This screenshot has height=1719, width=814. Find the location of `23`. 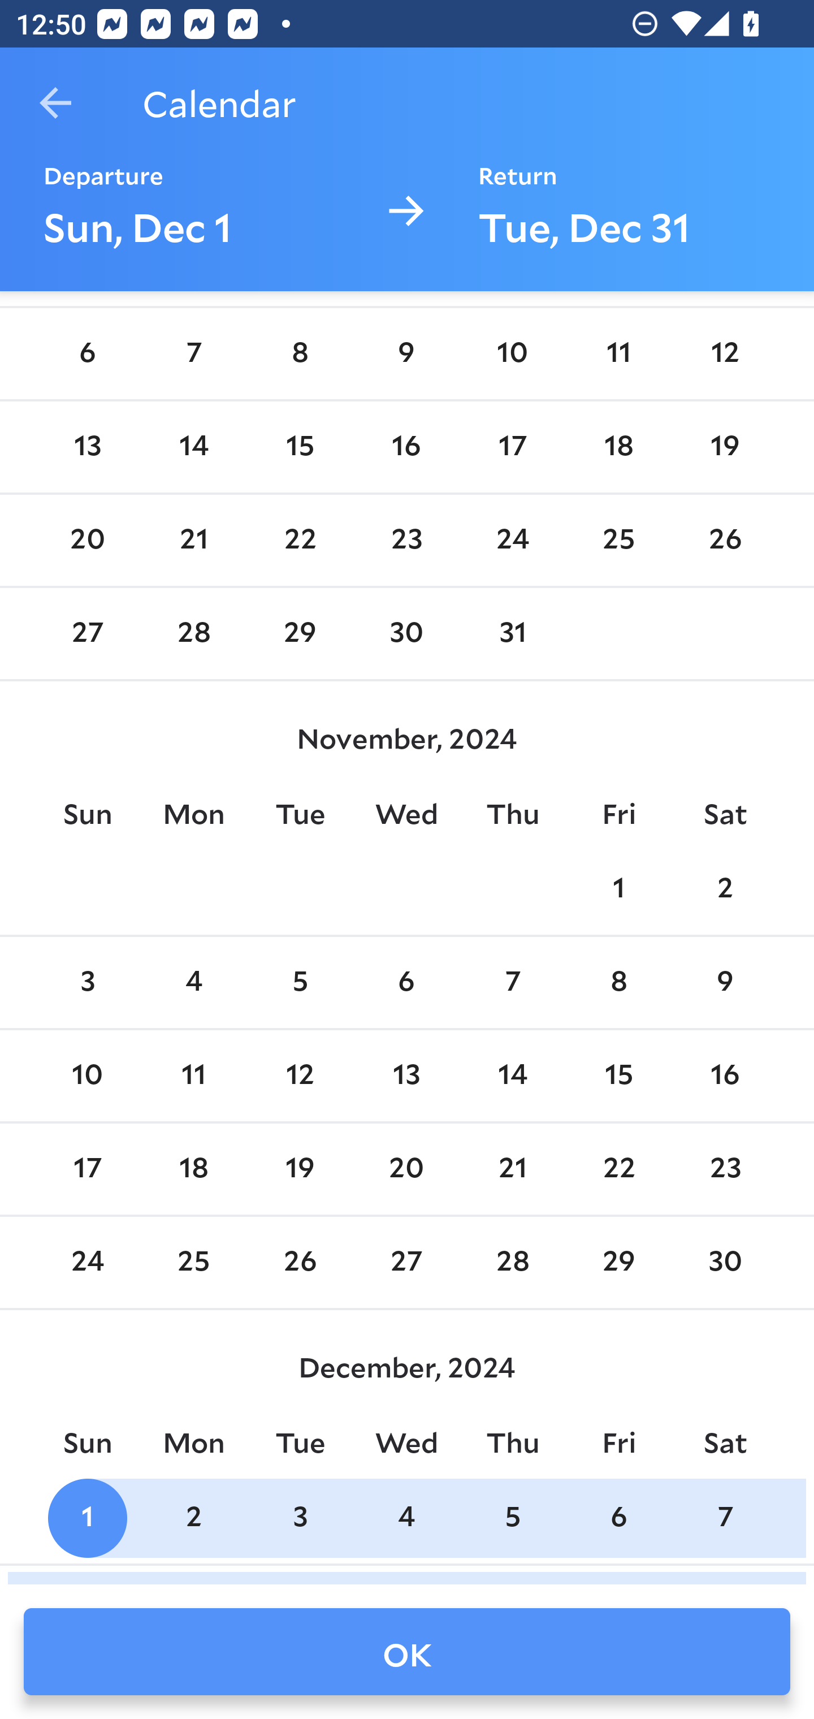

23 is located at coordinates (406, 541).